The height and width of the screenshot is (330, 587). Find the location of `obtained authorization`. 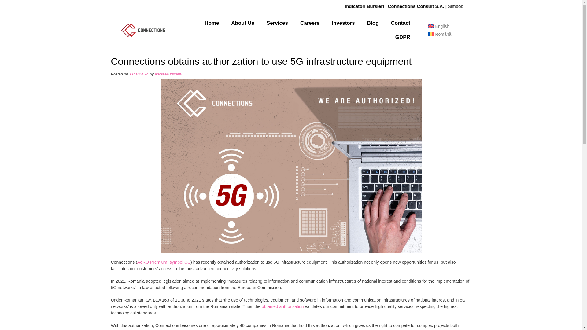

obtained authorization is located at coordinates (283, 306).